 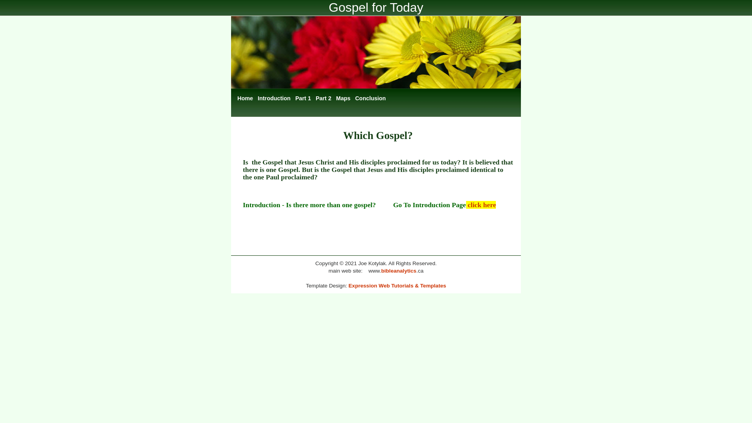 I want to click on Expression Web Tutorials & Templates, so click(x=397, y=286).